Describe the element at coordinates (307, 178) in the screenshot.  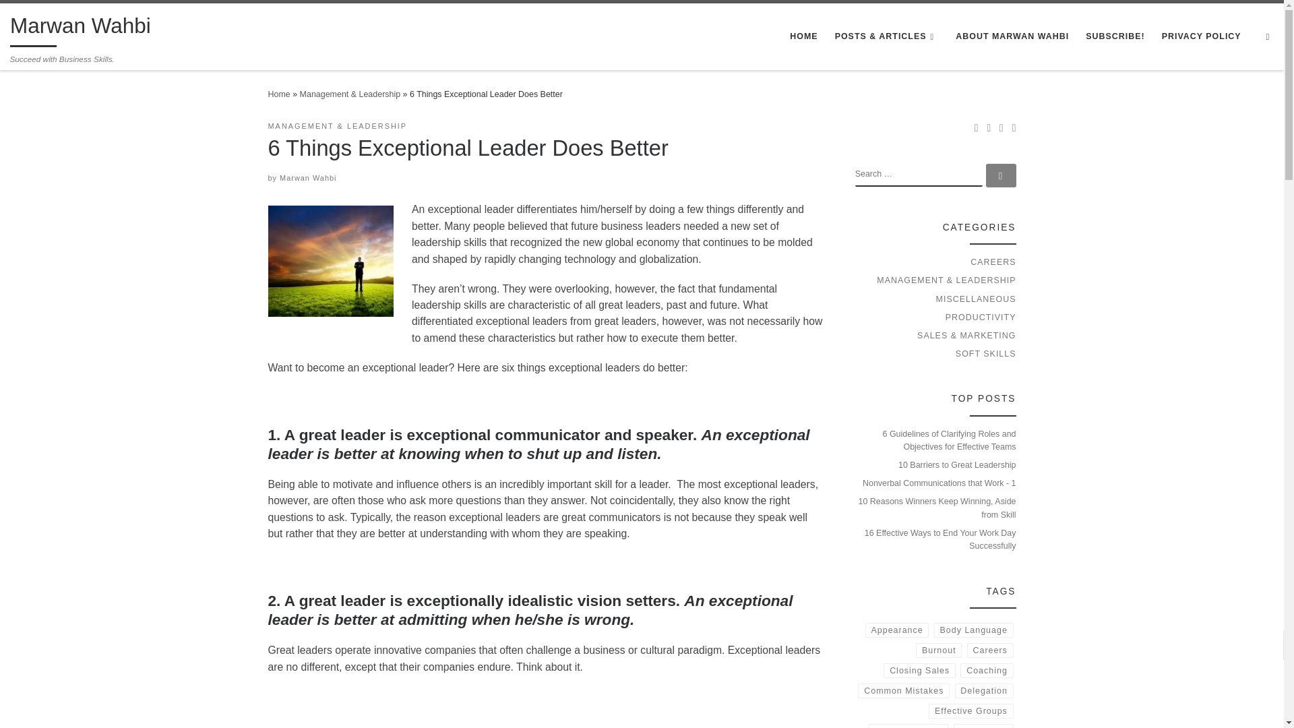
I see `Marwan Wahbi` at that location.